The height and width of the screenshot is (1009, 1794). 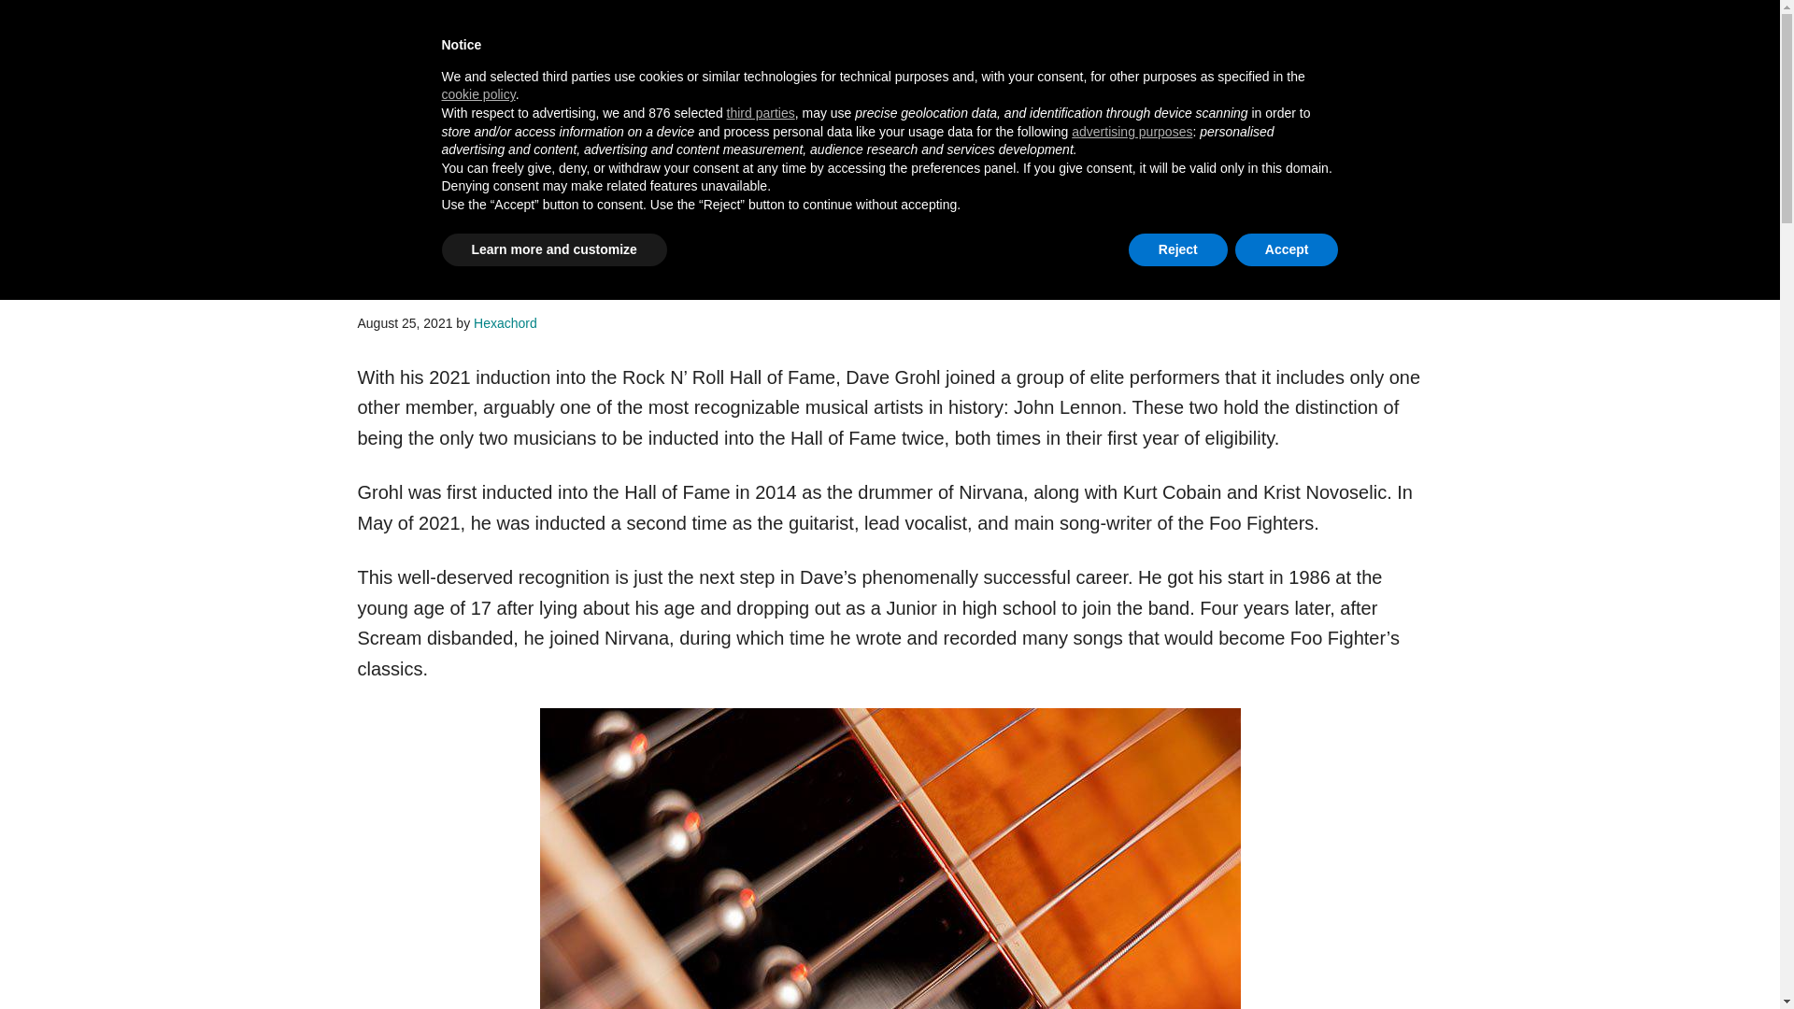 What do you see at coordinates (895, 161) in the screenshot?
I see `GUITAR STRAPS` at bounding box center [895, 161].